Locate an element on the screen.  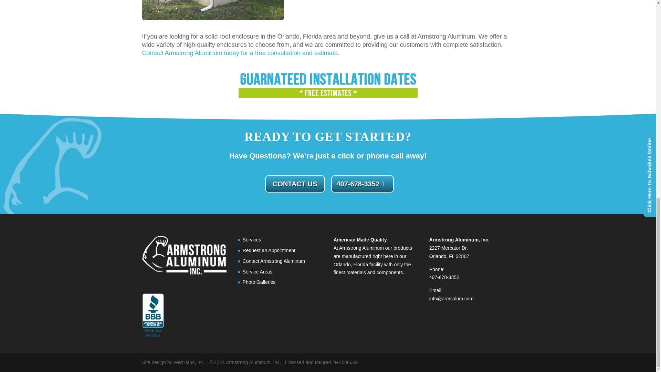
407-678-3352 is located at coordinates (362, 183).